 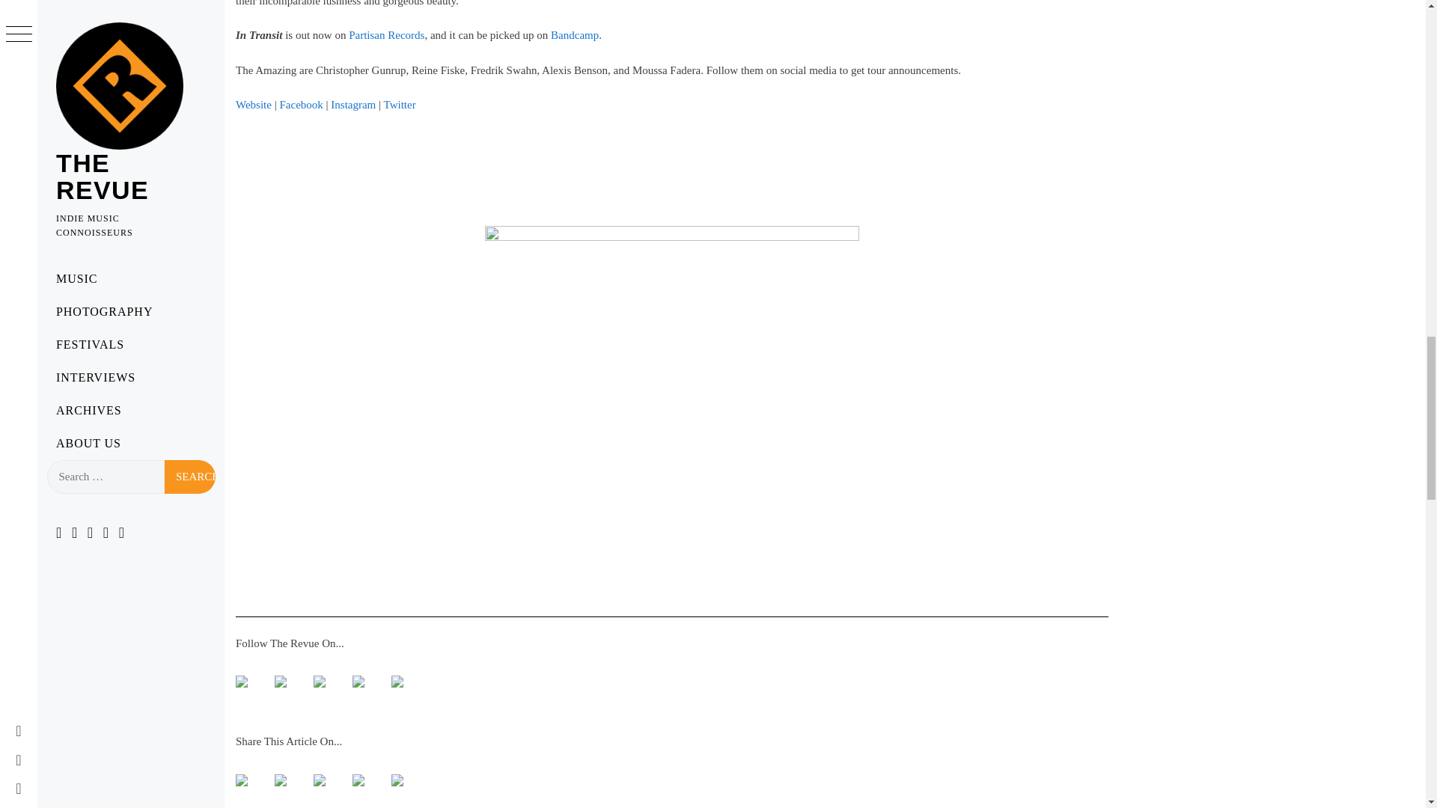 What do you see at coordinates (286, 687) in the screenshot?
I see `Follow The Revue on Twitter` at bounding box center [286, 687].